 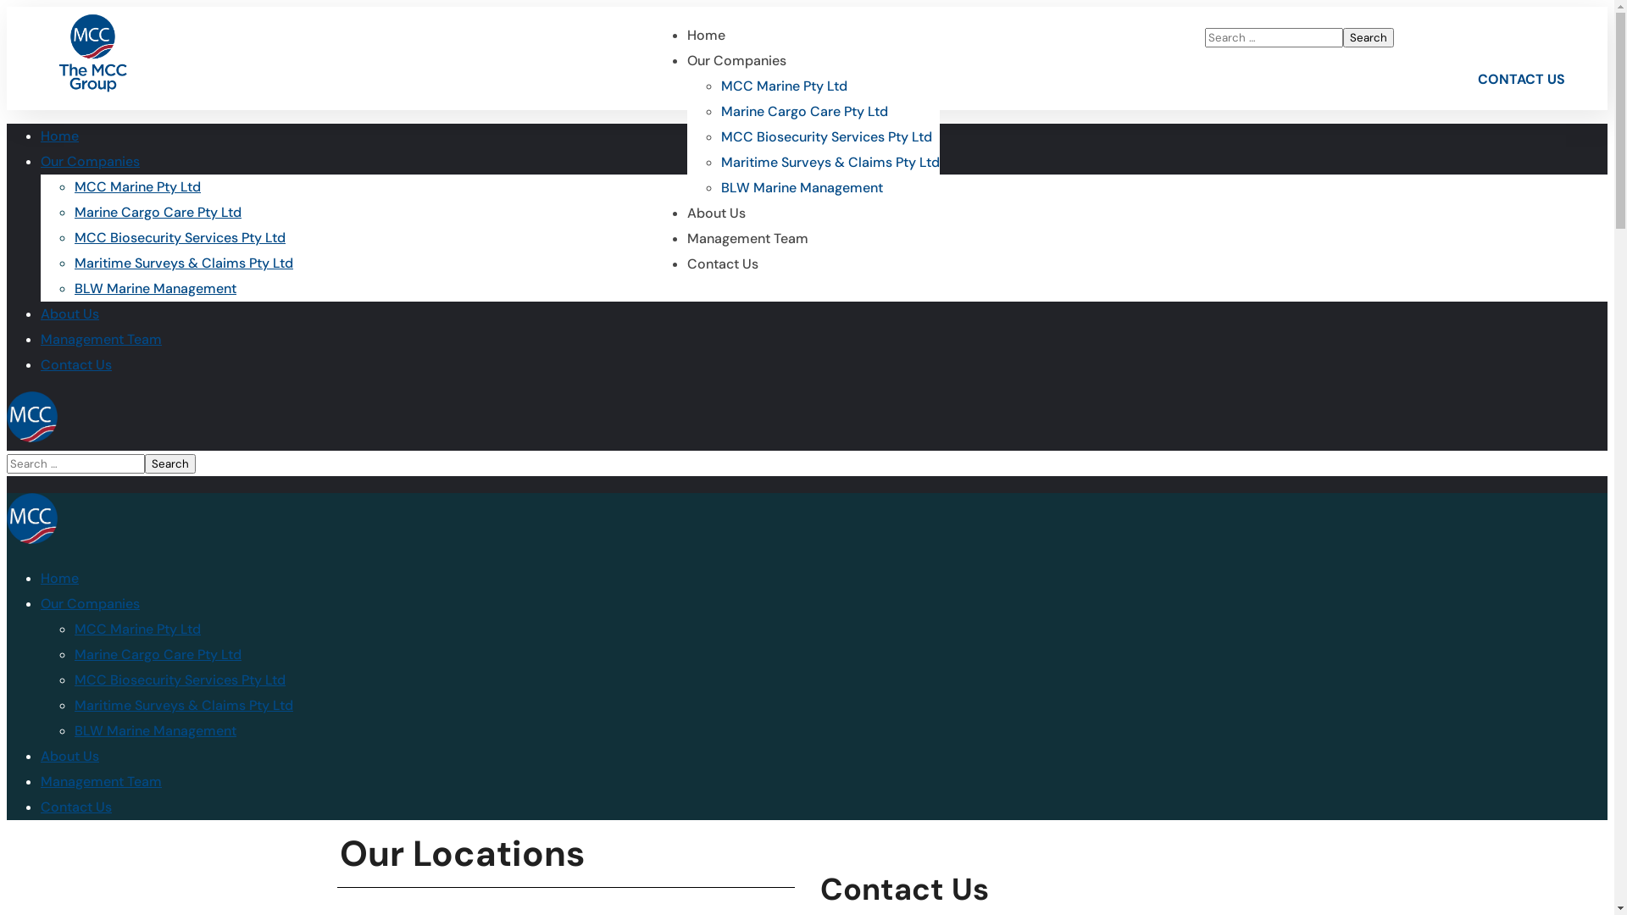 I want to click on Home, so click(x=59, y=136).